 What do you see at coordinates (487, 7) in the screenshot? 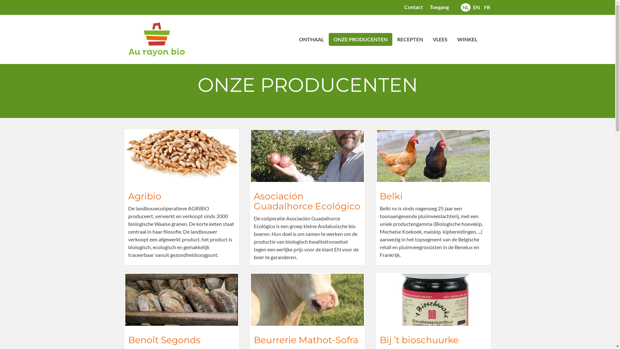
I see `FR` at bounding box center [487, 7].